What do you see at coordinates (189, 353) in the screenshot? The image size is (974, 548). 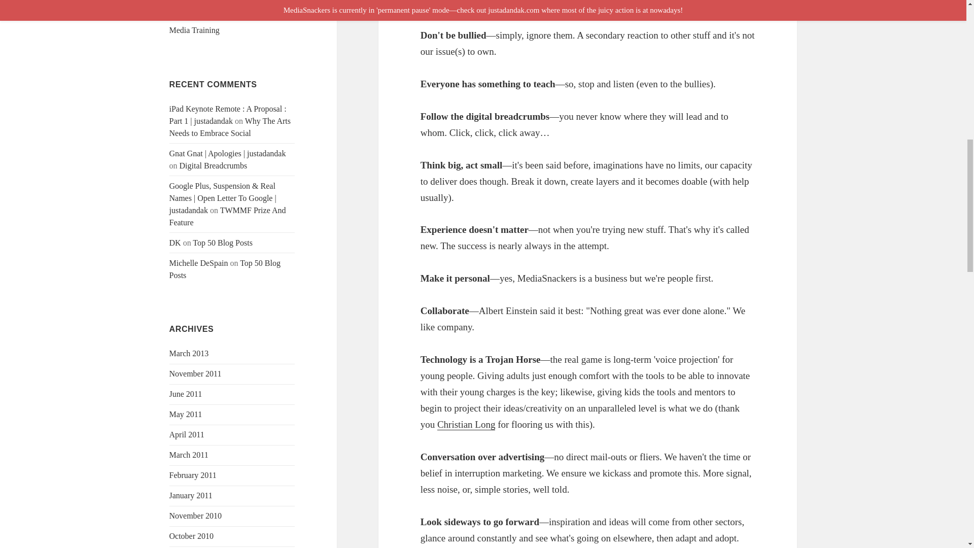 I see `March 2013` at bounding box center [189, 353].